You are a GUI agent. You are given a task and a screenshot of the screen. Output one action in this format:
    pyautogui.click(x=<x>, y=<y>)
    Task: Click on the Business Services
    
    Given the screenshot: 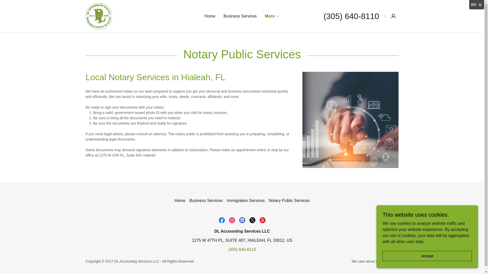 What is the action you would take?
    pyautogui.click(x=206, y=200)
    